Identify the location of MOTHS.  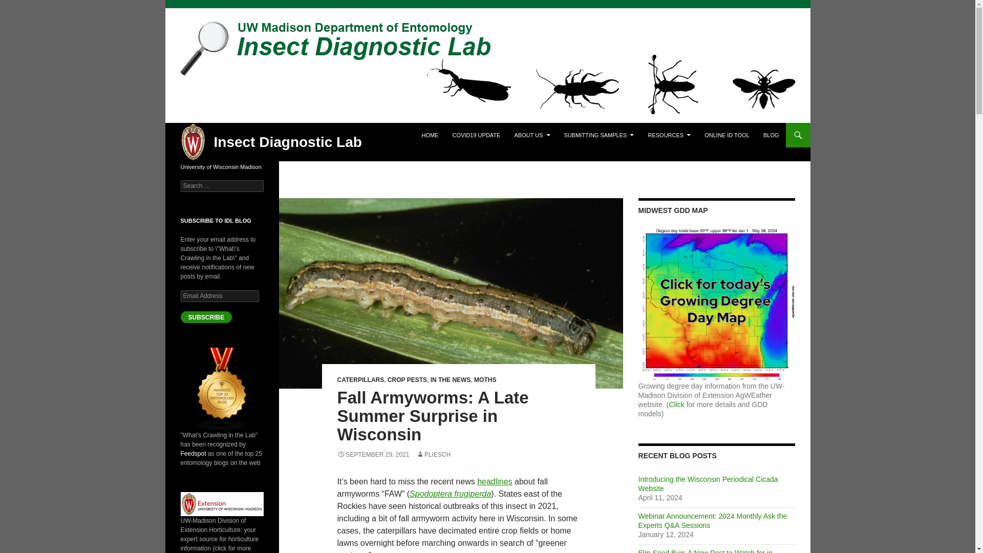
(485, 380).